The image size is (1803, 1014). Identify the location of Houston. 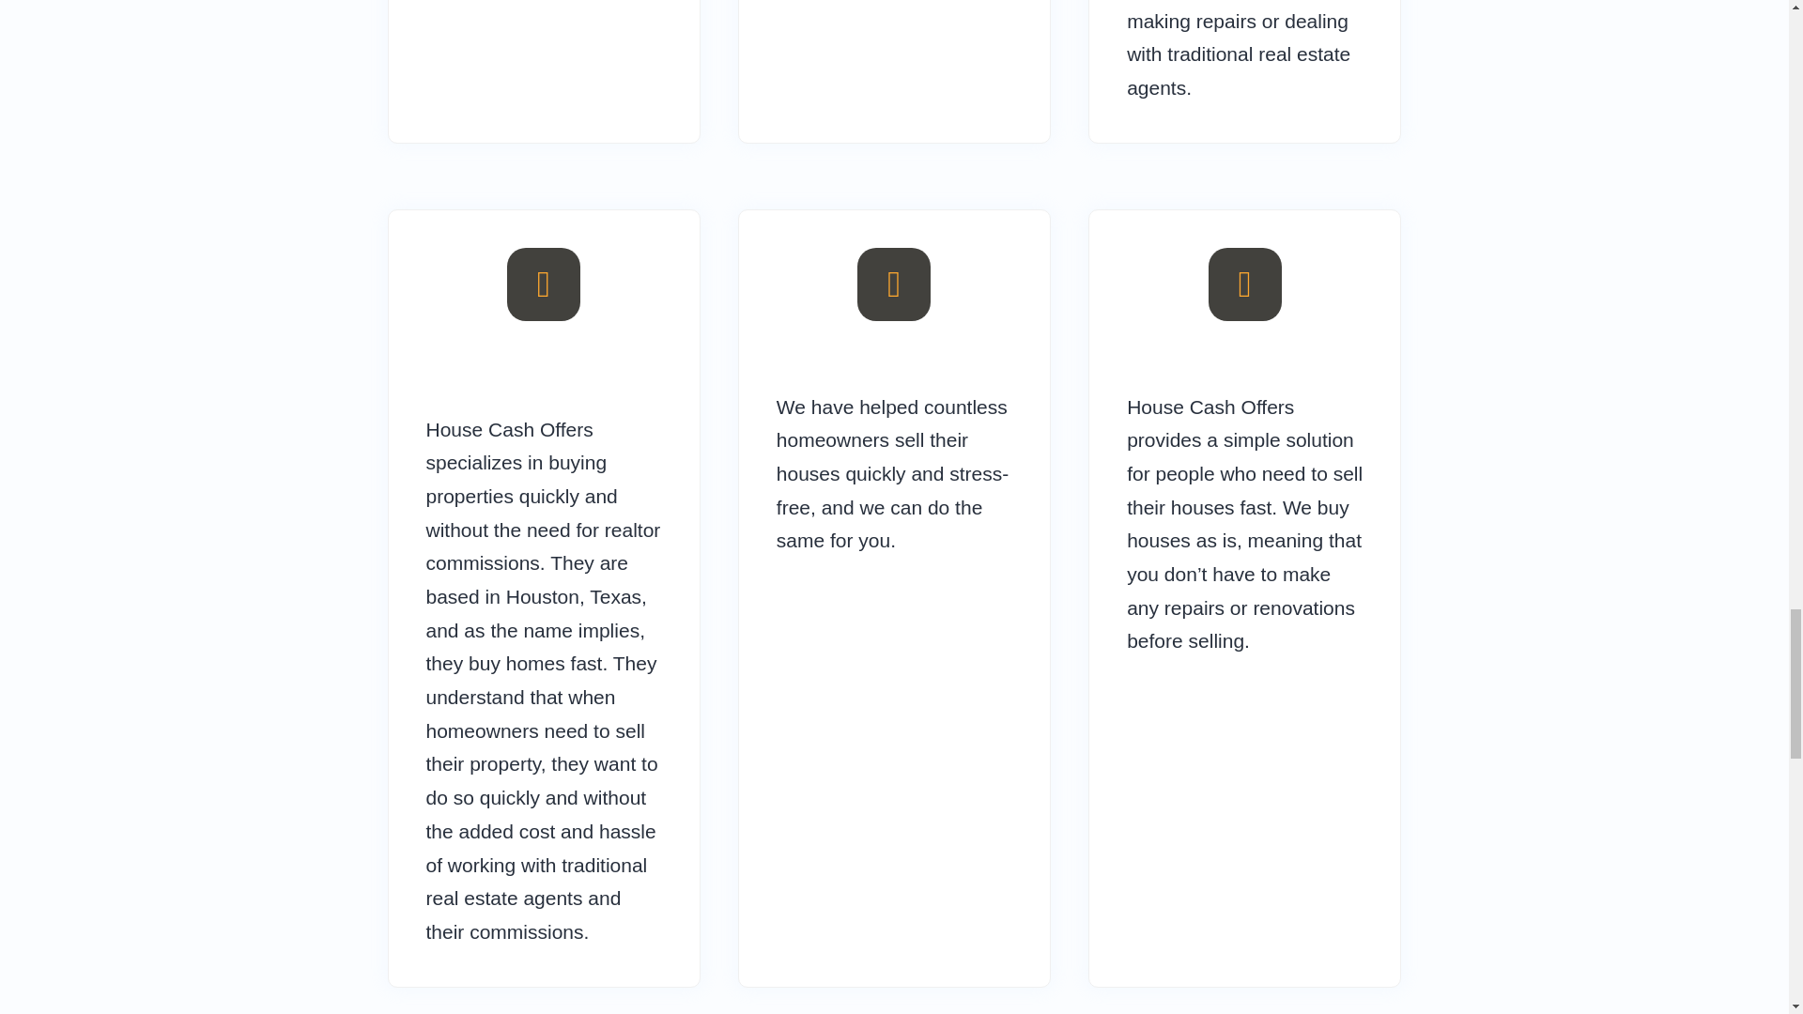
(543, 596).